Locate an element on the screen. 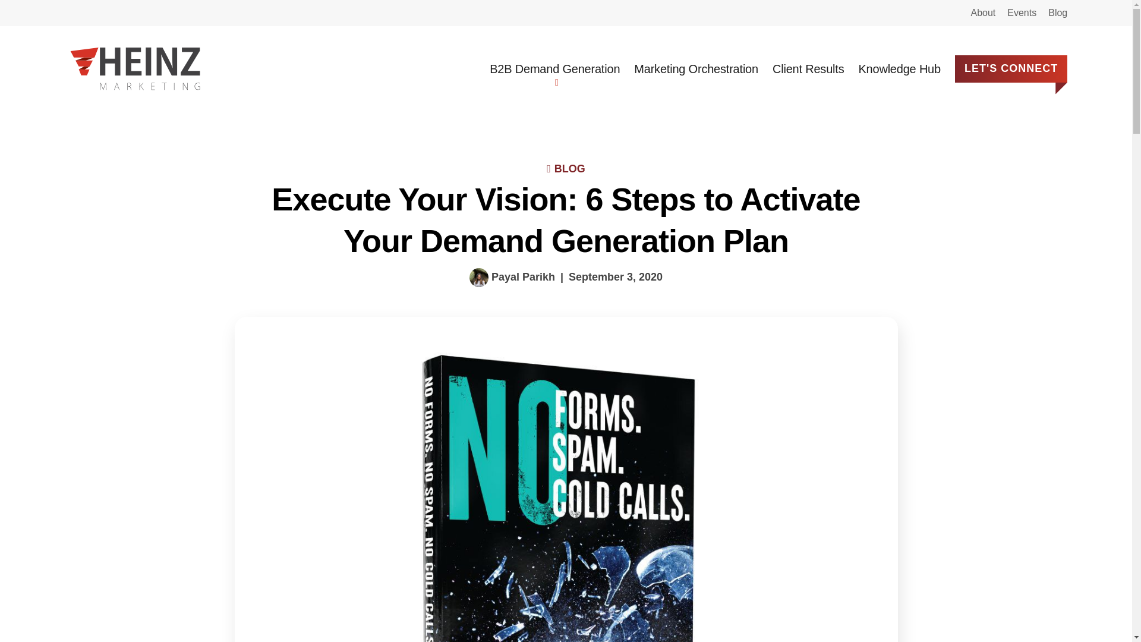  About is located at coordinates (983, 13).